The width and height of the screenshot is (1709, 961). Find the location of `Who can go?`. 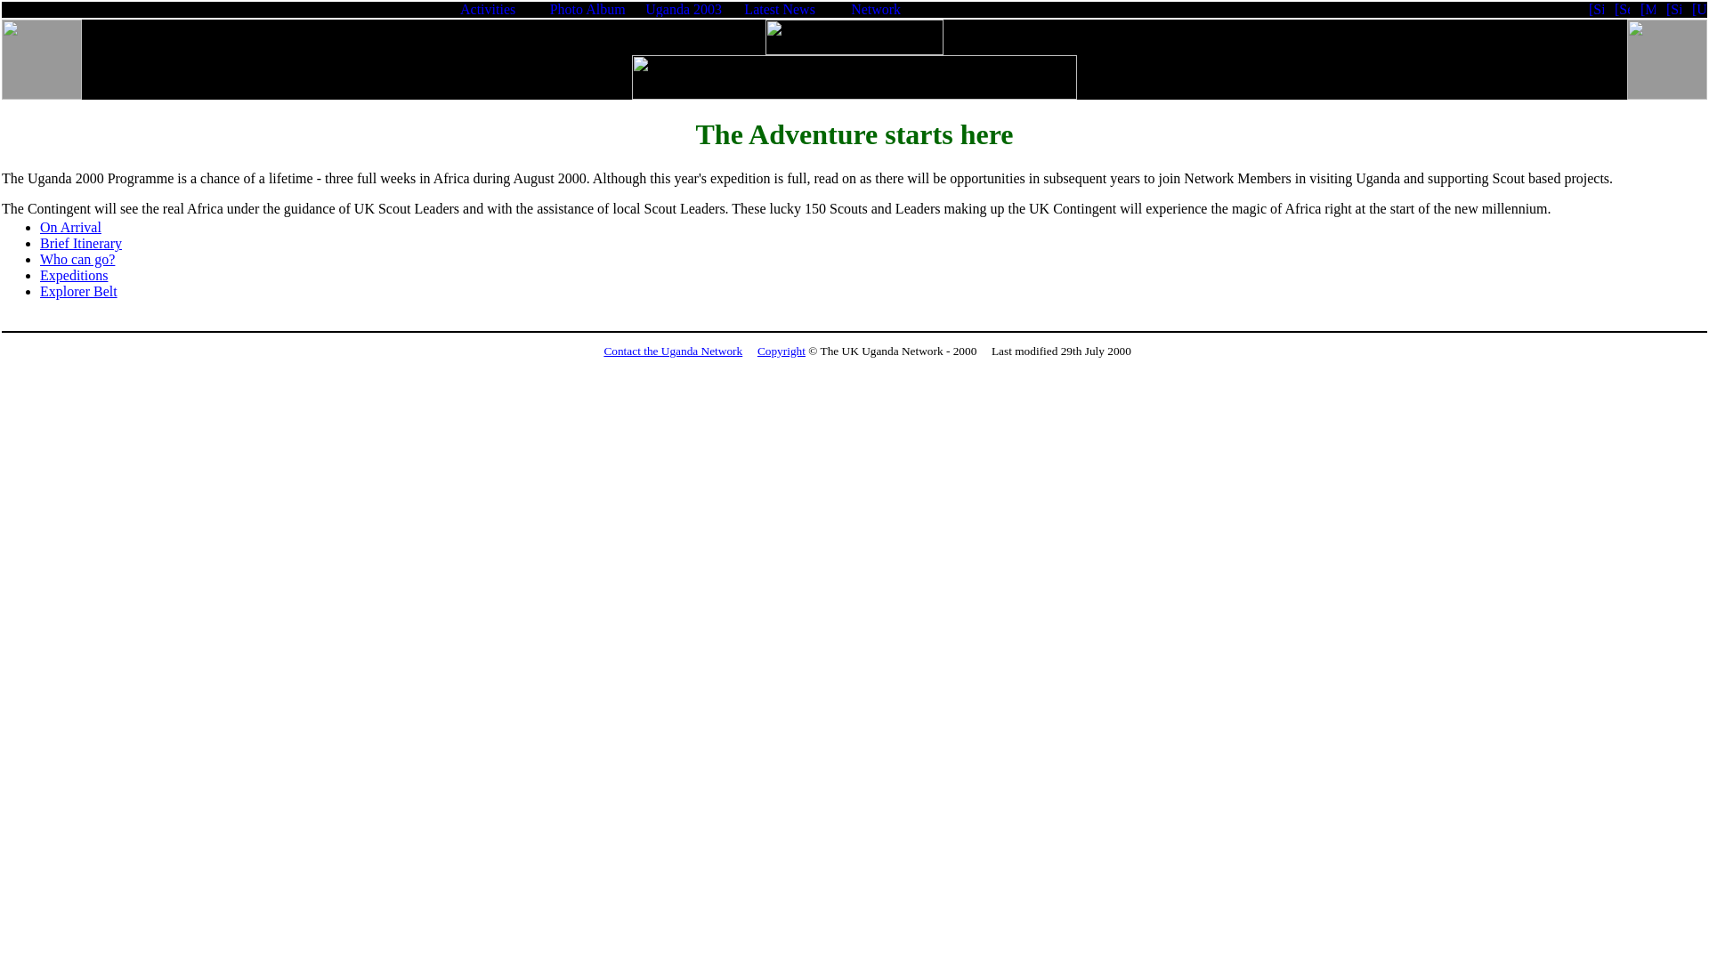

Who can go? is located at coordinates (77, 259).